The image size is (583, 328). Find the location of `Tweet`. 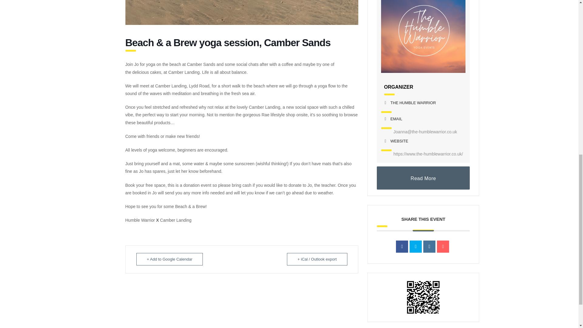

Tweet is located at coordinates (415, 246).